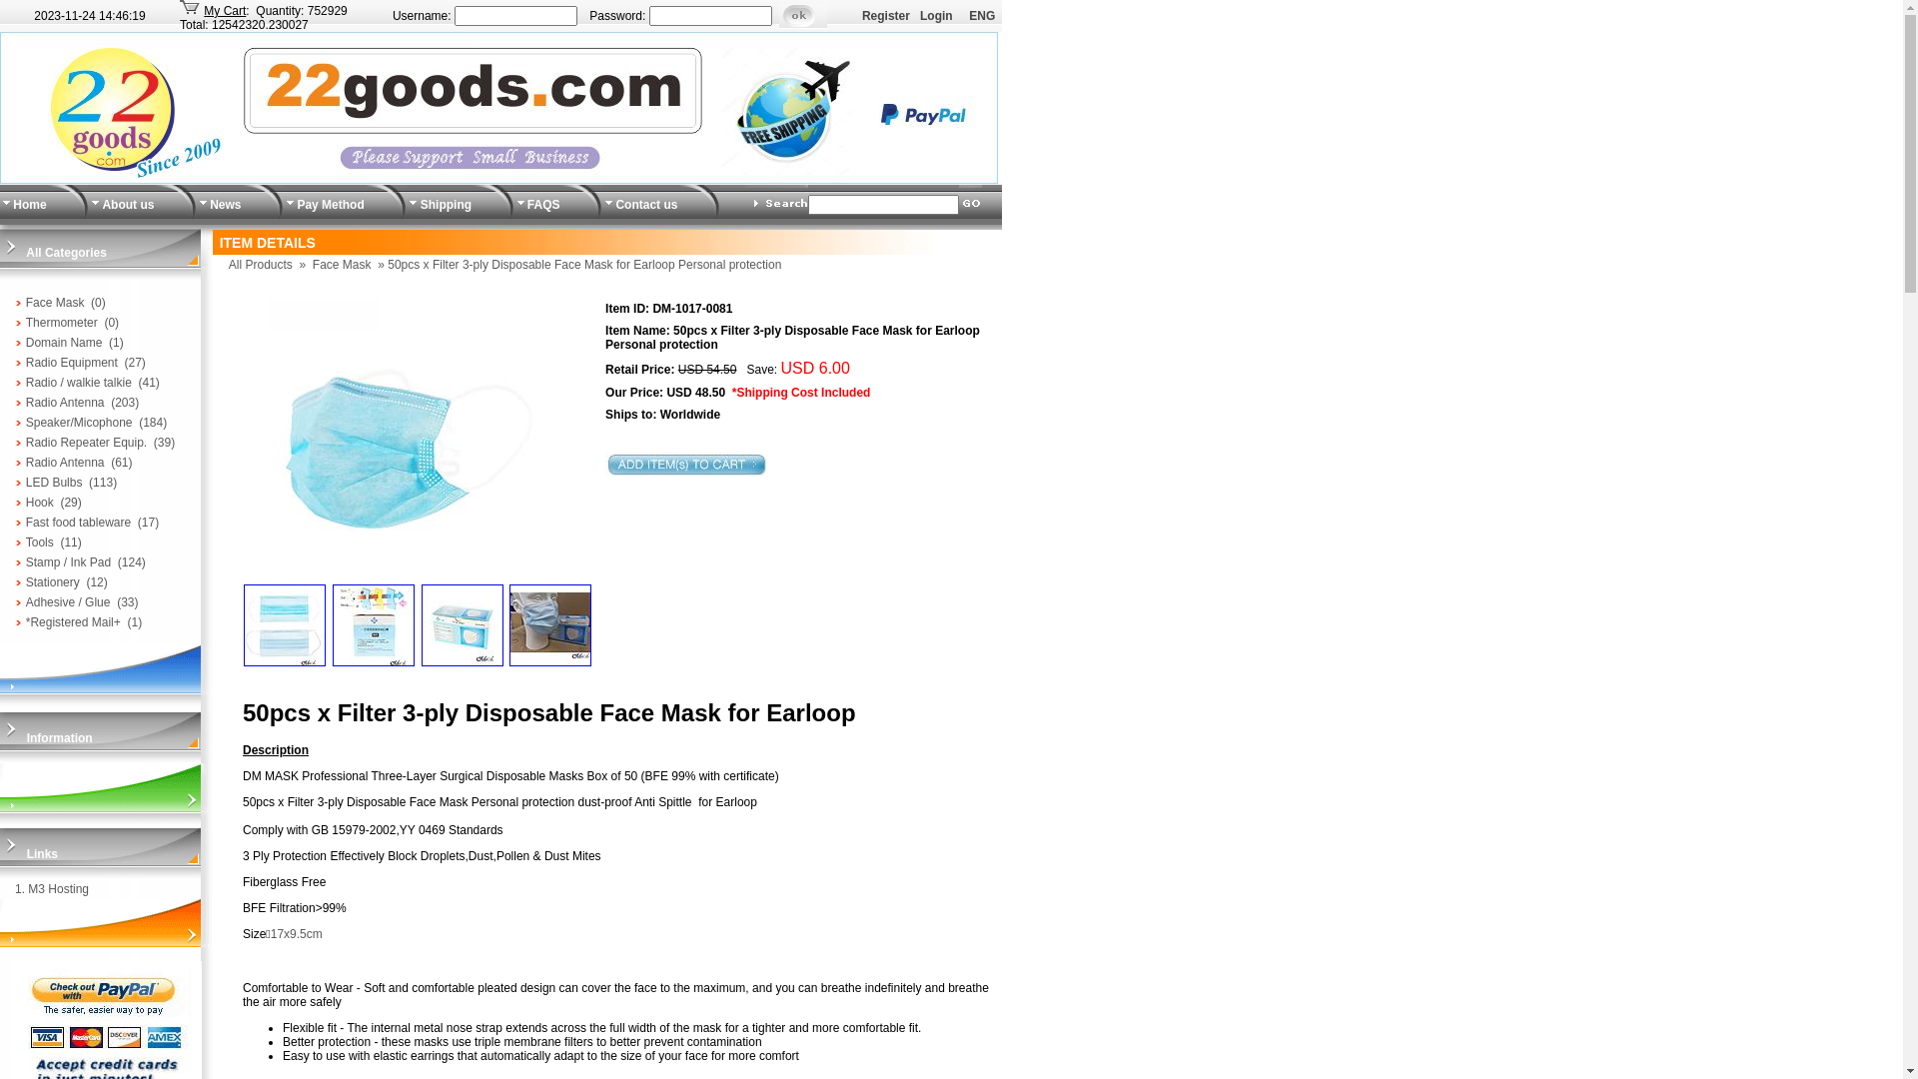 This screenshot has height=1079, width=1918. I want to click on Shipping, so click(446, 205).